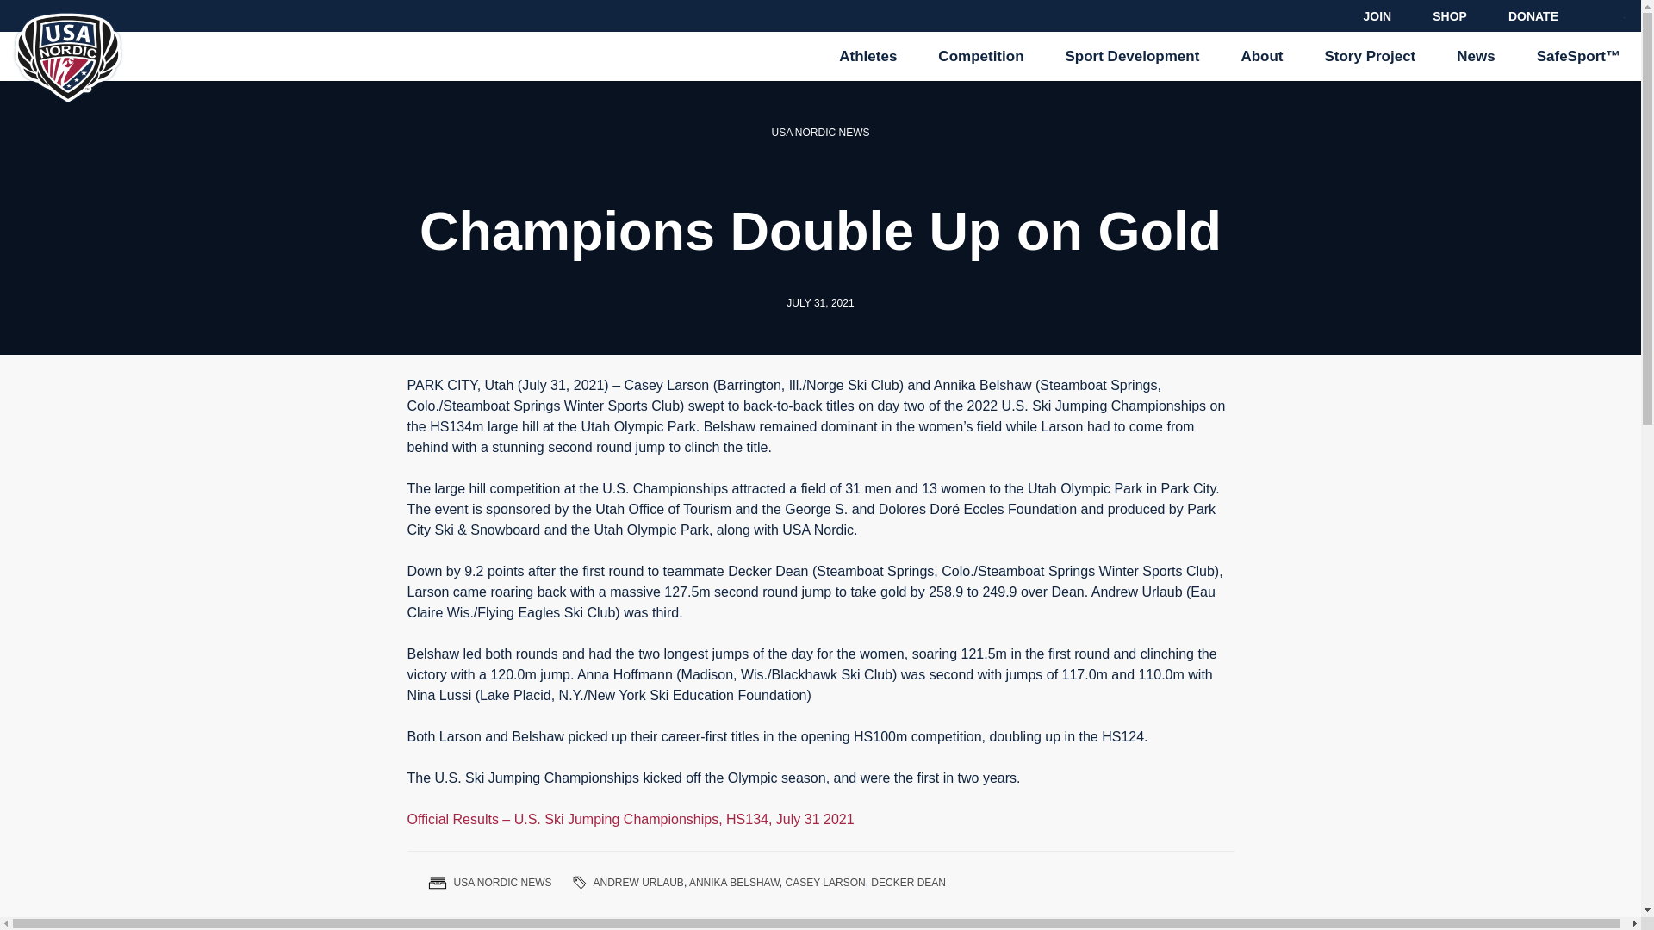  Describe the element at coordinates (820, 132) in the screenshot. I see `USA NORDIC NEWS` at that location.